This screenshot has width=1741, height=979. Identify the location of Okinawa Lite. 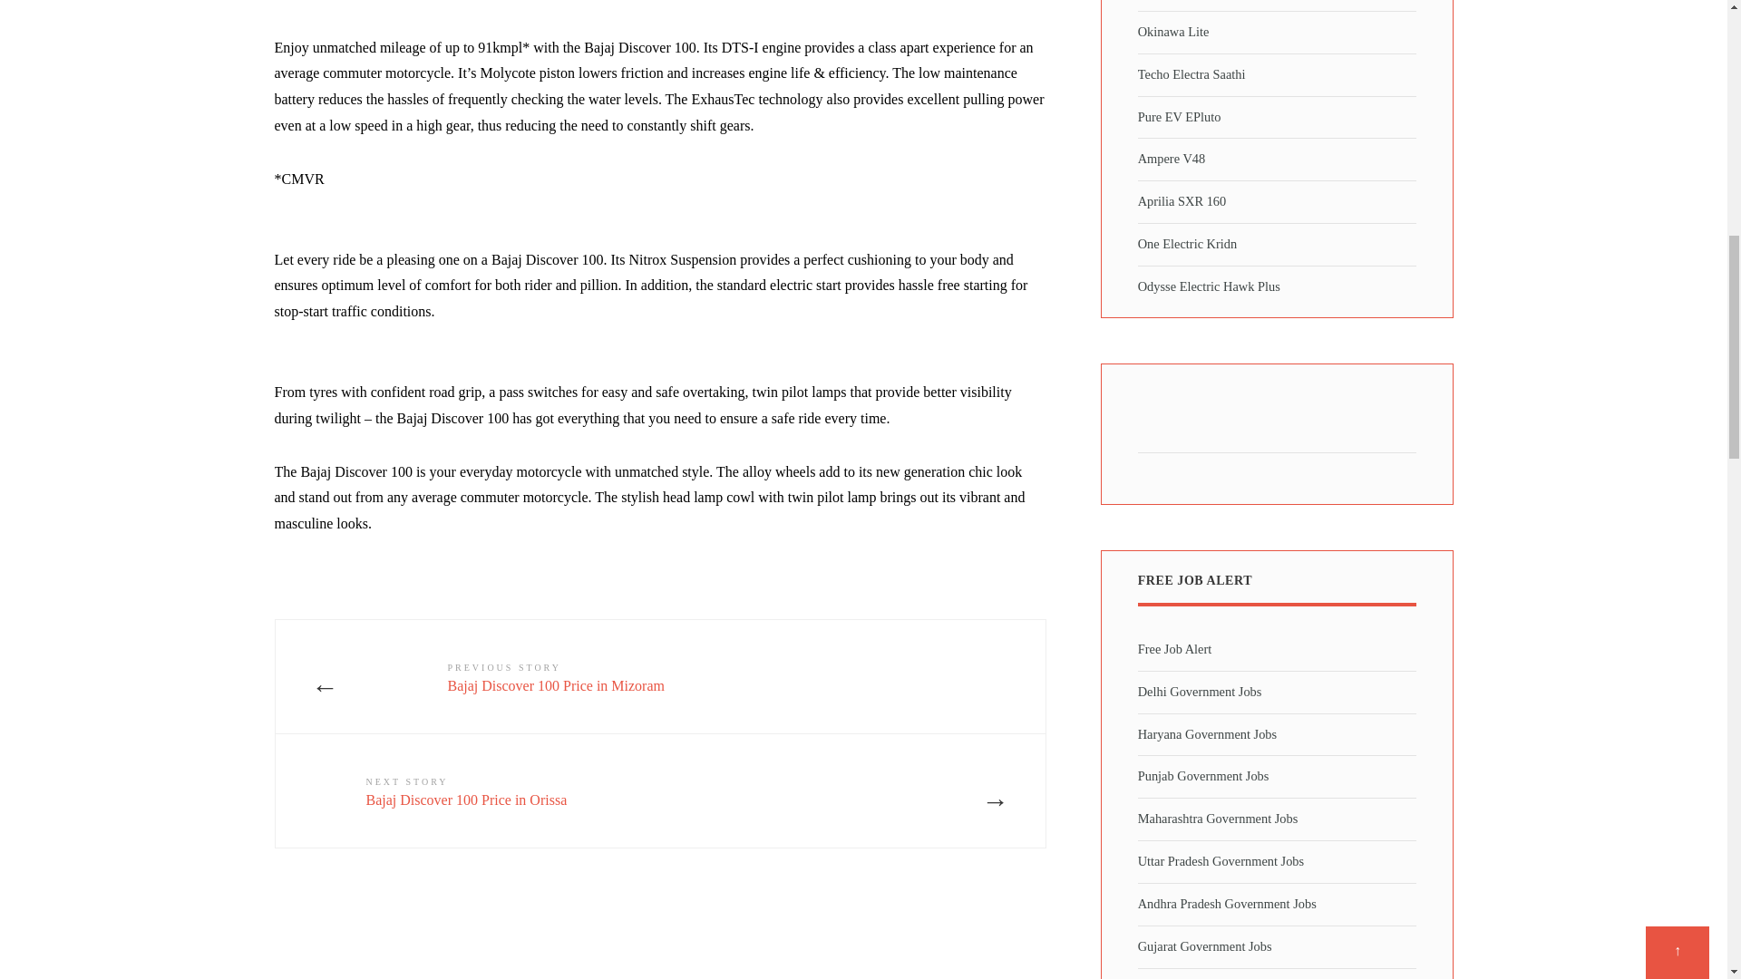
(1173, 32).